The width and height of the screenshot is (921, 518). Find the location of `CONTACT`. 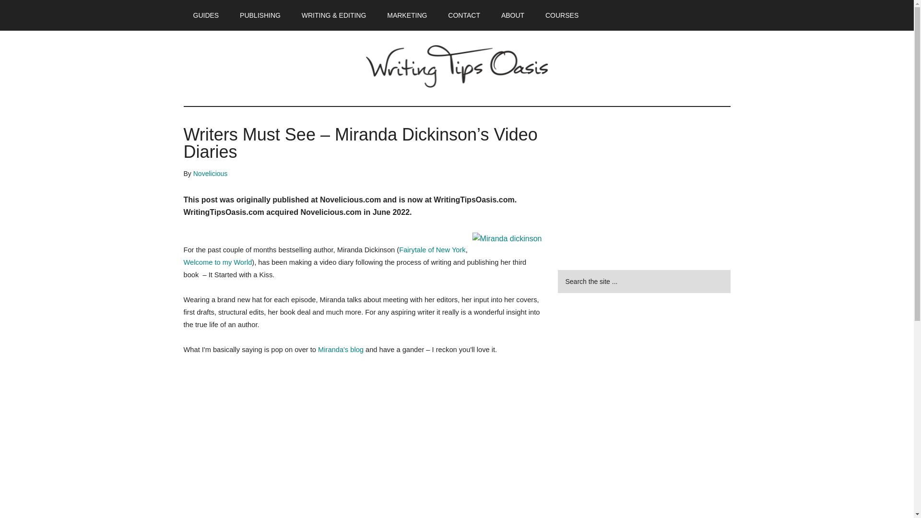

CONTACT is located at coordinates (464, 15).